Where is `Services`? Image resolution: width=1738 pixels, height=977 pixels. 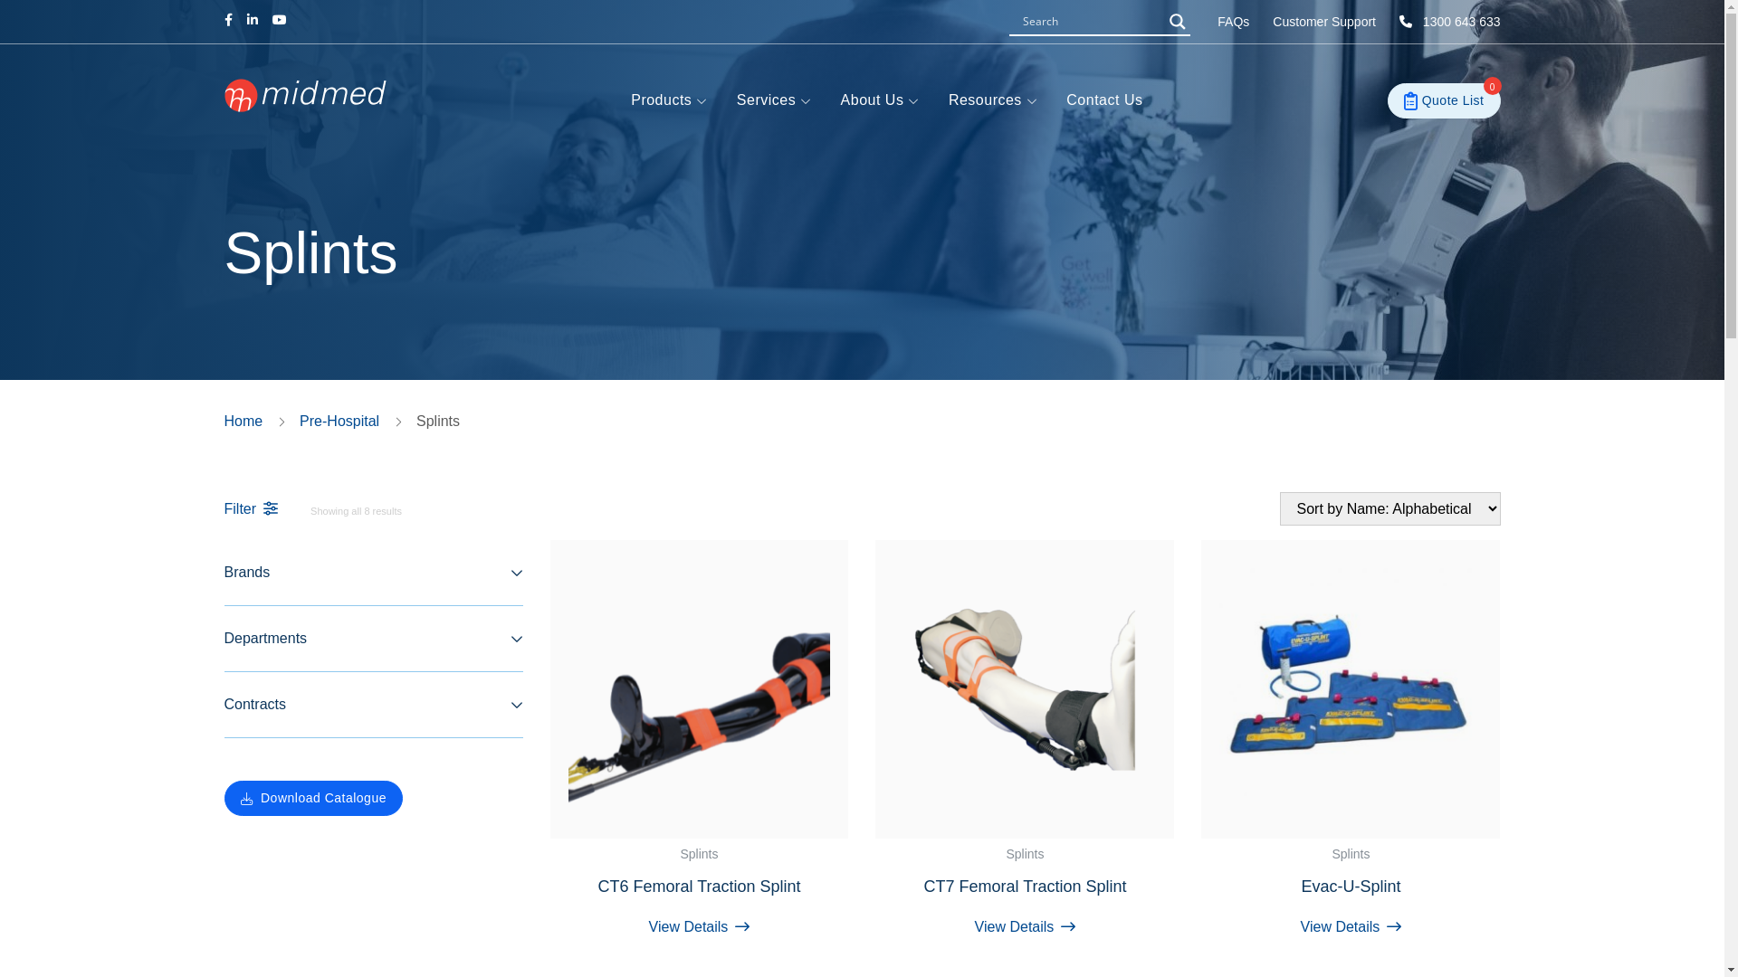
Services is located at coordinates (775, 101).